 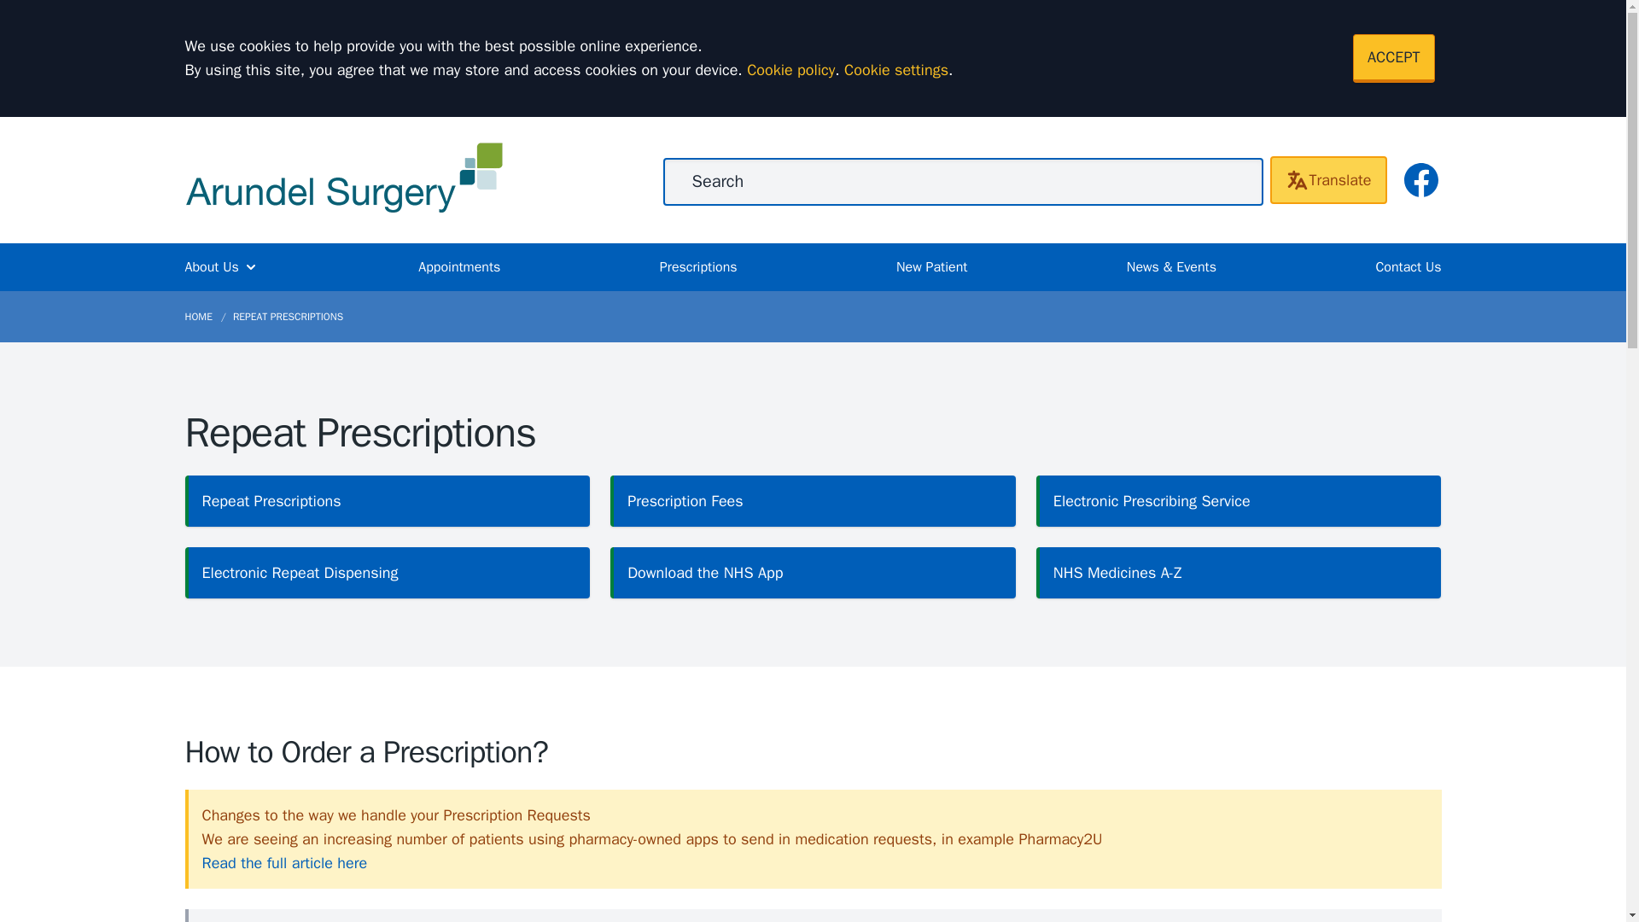 What do you see at coordinates (790, 70) in the screenshot?
I see `Cookie policy` at bounding box center [790, 70].